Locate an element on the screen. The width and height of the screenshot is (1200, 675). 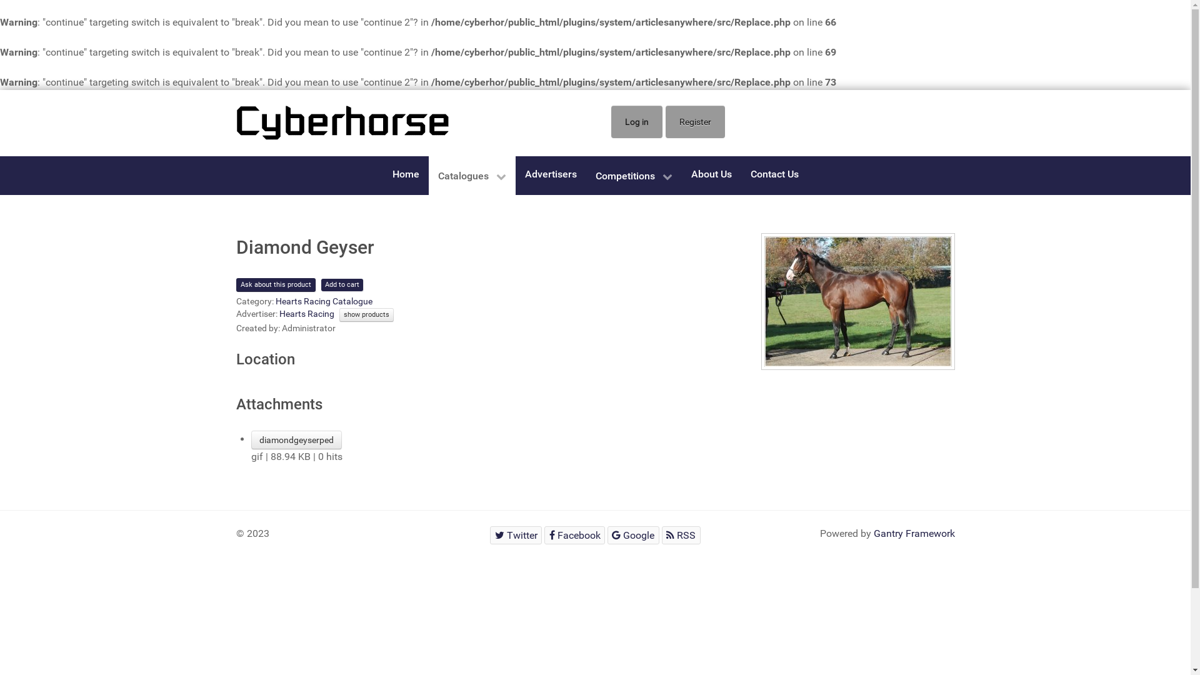
Home is located at coordinates (405, 174).